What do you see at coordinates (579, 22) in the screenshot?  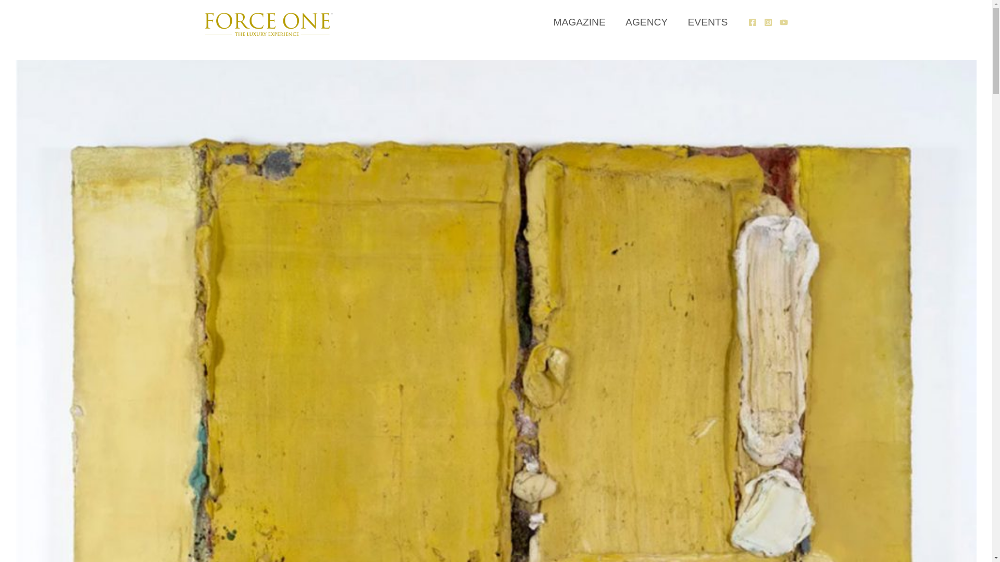 I see `MAGAZINE` at bounding box center [579, 22].